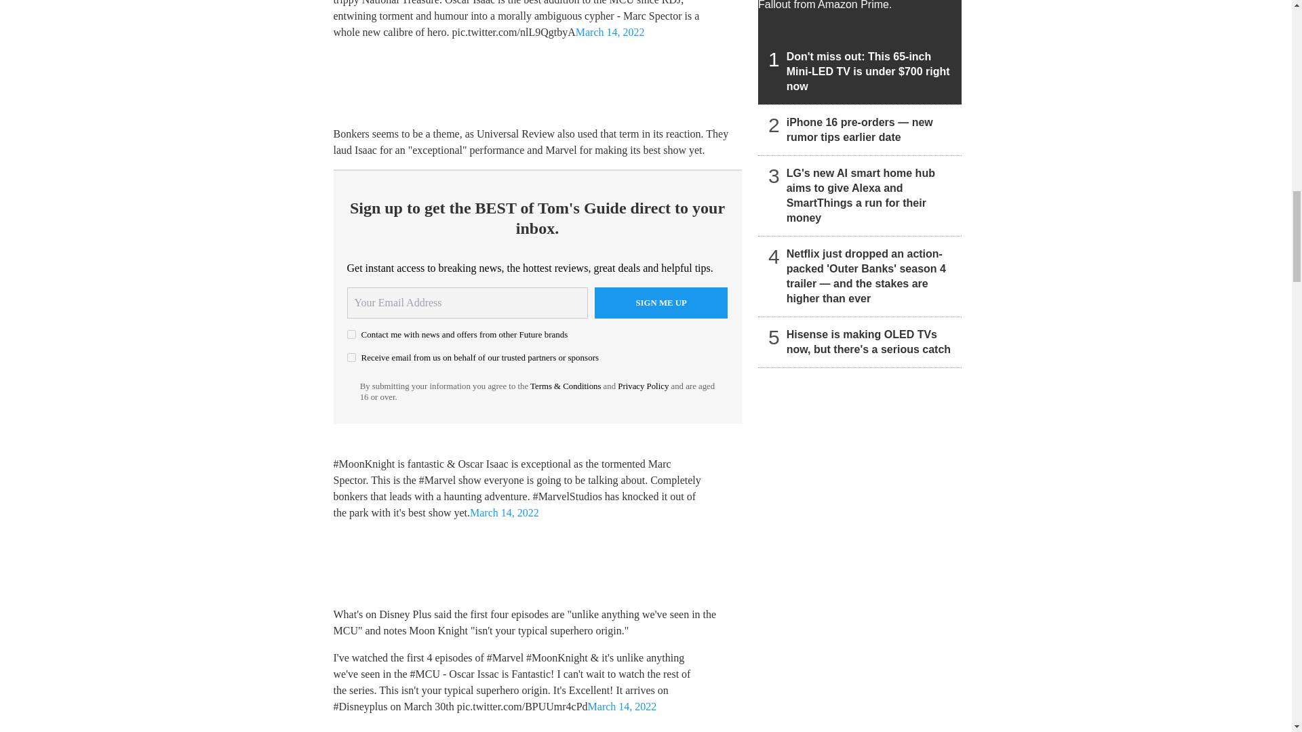 Image resolution: width=1302 pixels, height=732 pixels. I want to click on on, so click(351, 357).